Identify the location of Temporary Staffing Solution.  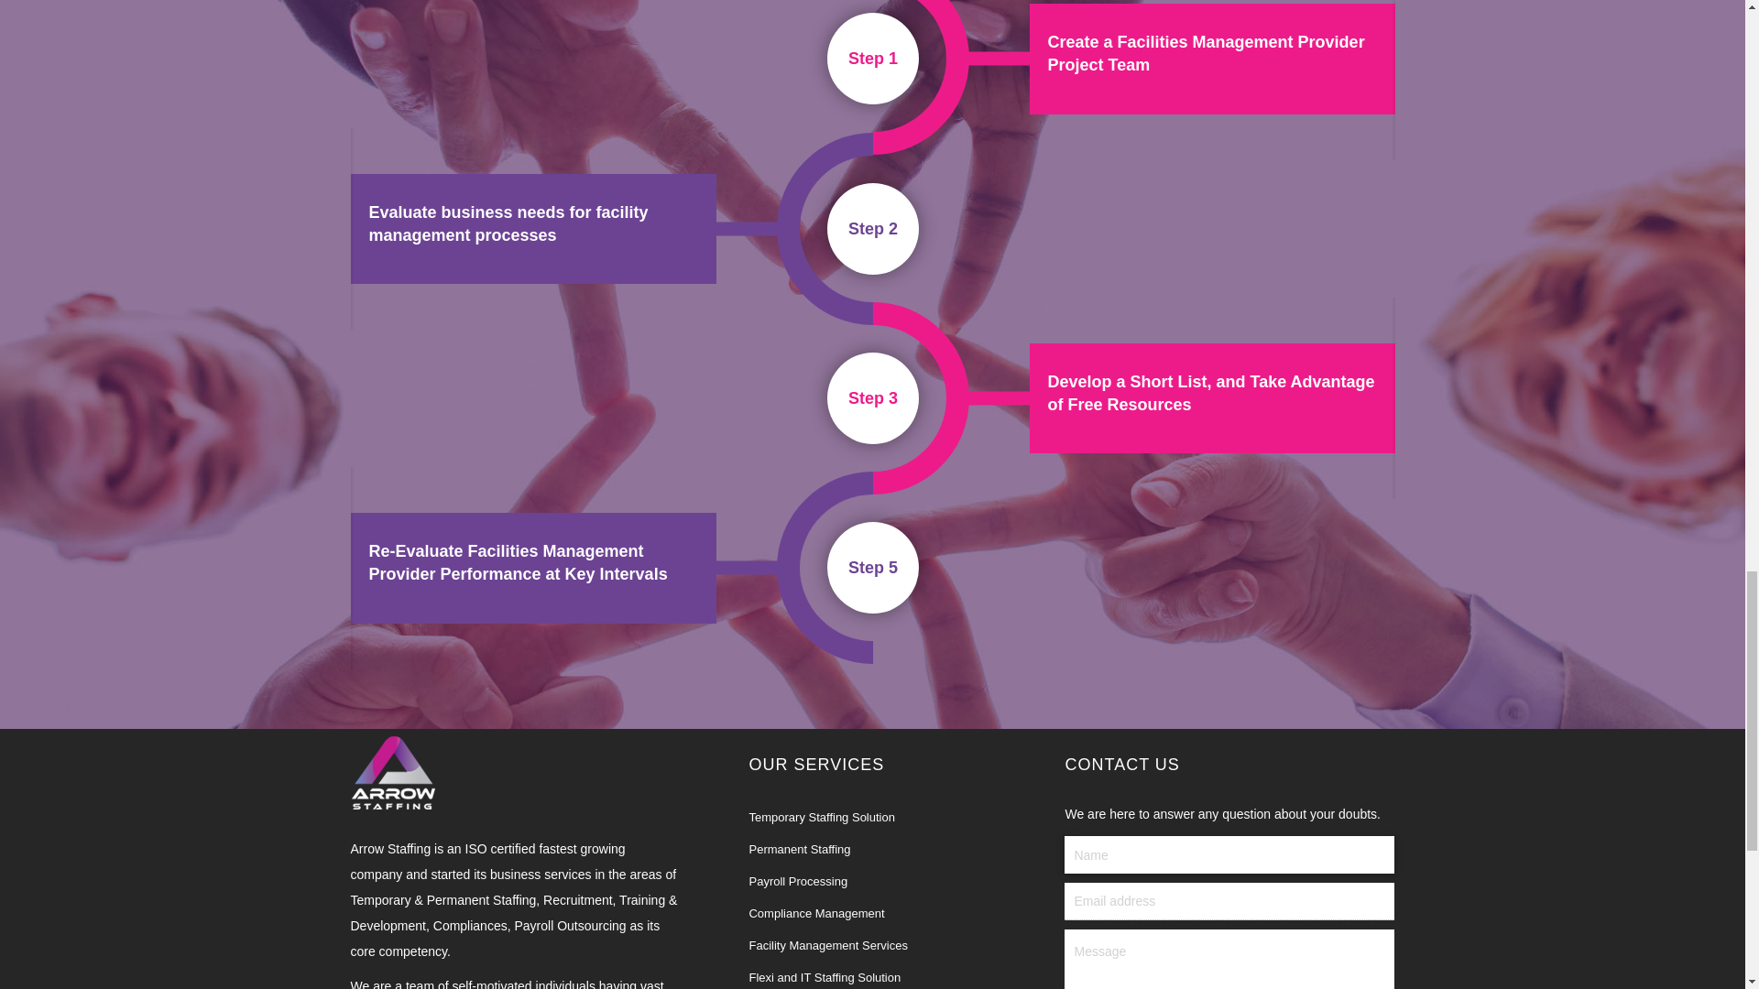
(821, 817).